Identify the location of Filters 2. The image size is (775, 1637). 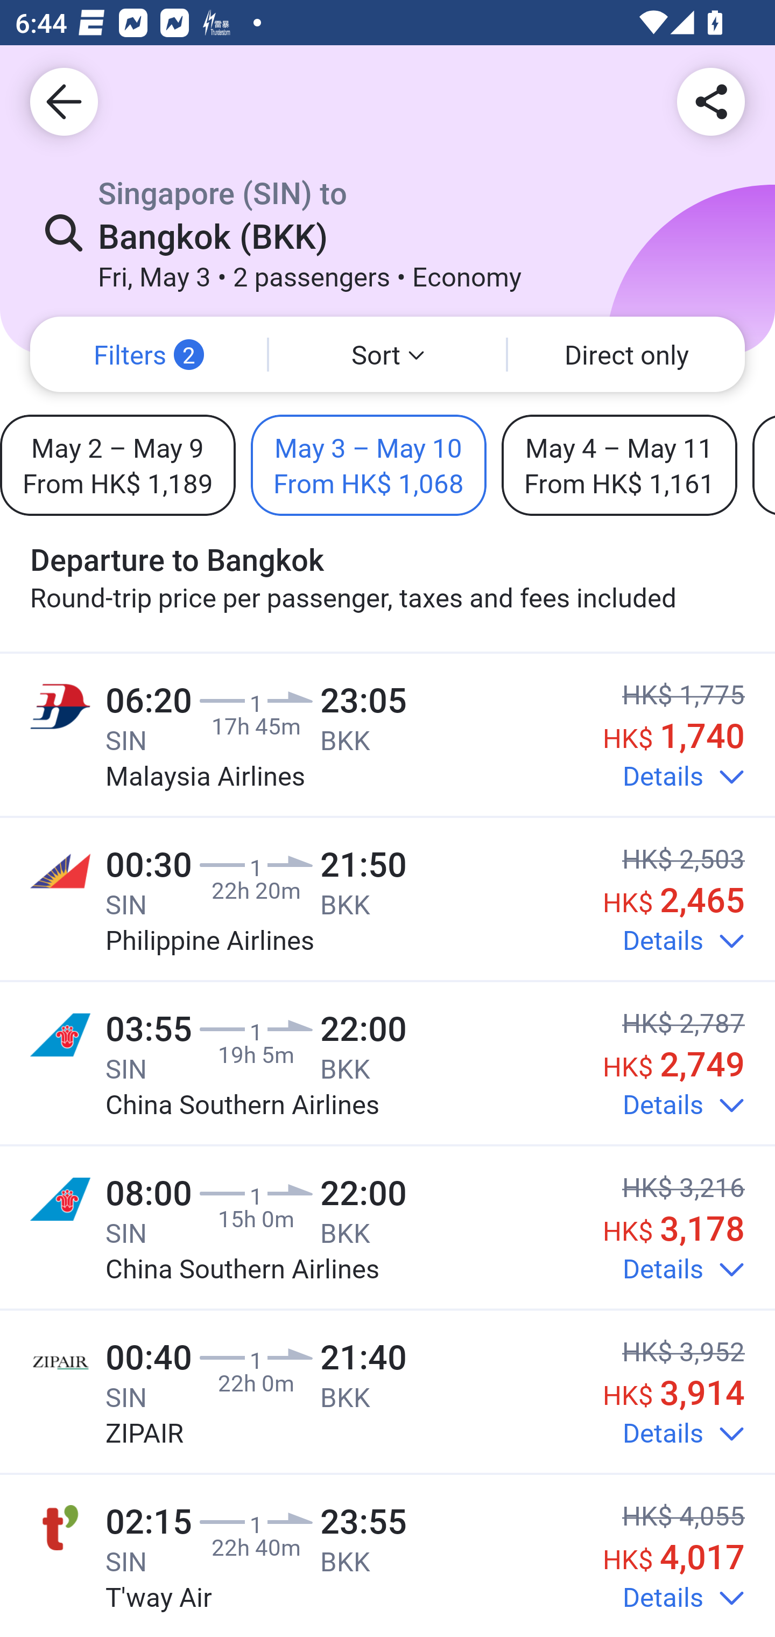
(149, 354).